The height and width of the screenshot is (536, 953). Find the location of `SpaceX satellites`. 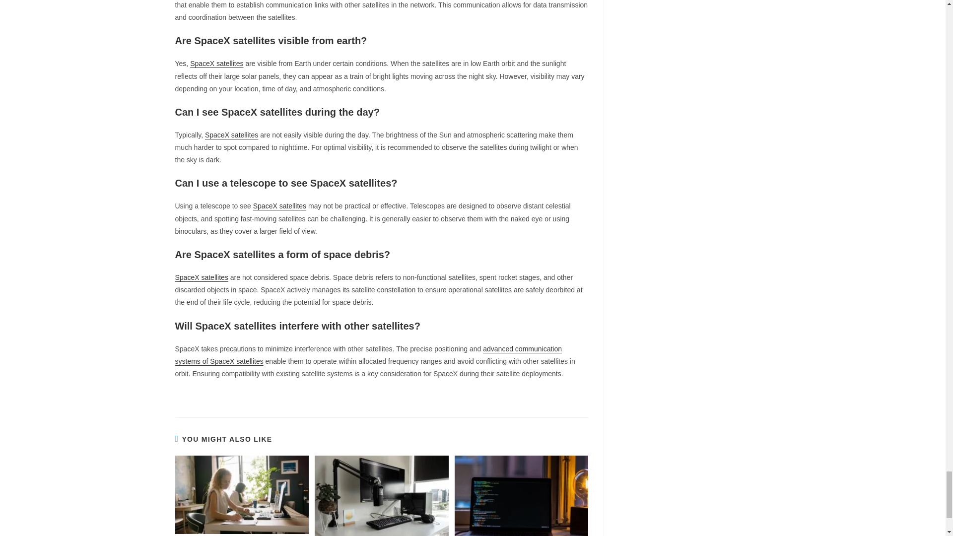

SpaceX satellites is located at coordinates (279, 206).